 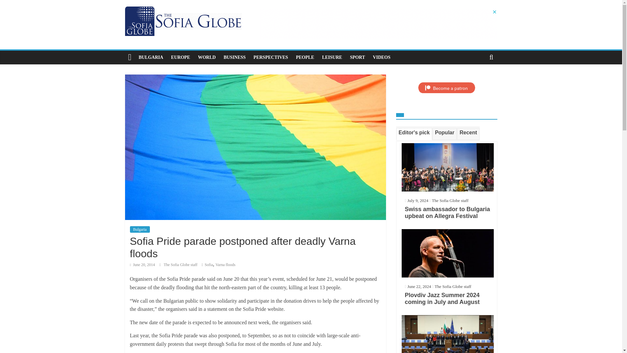 I want to click on Varna floods, so click(x=225, y=265).